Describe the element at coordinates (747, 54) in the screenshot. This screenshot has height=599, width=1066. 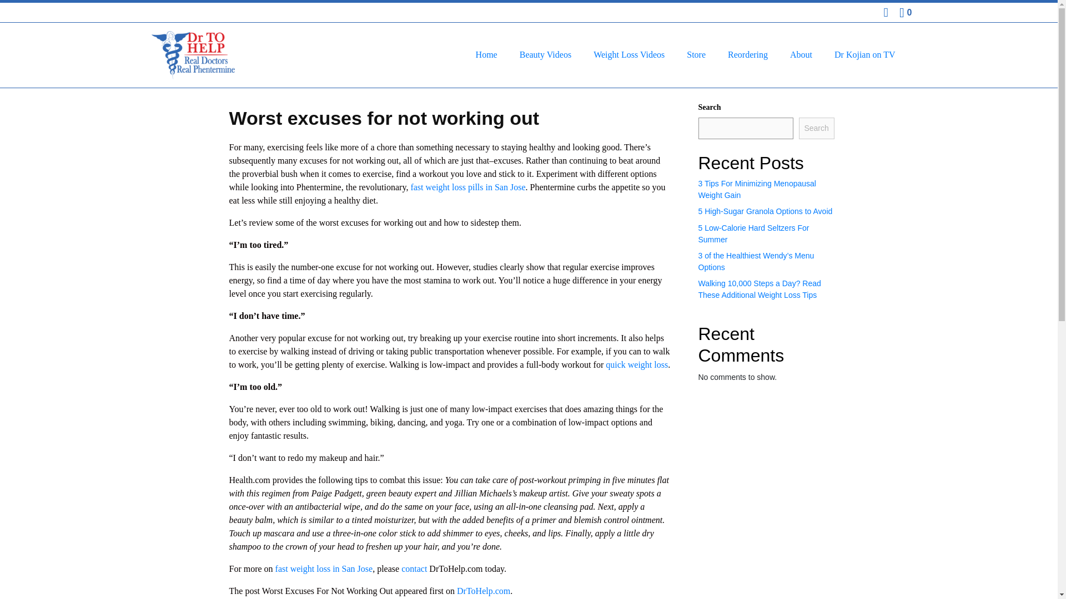
I see `Reordering` at that location.